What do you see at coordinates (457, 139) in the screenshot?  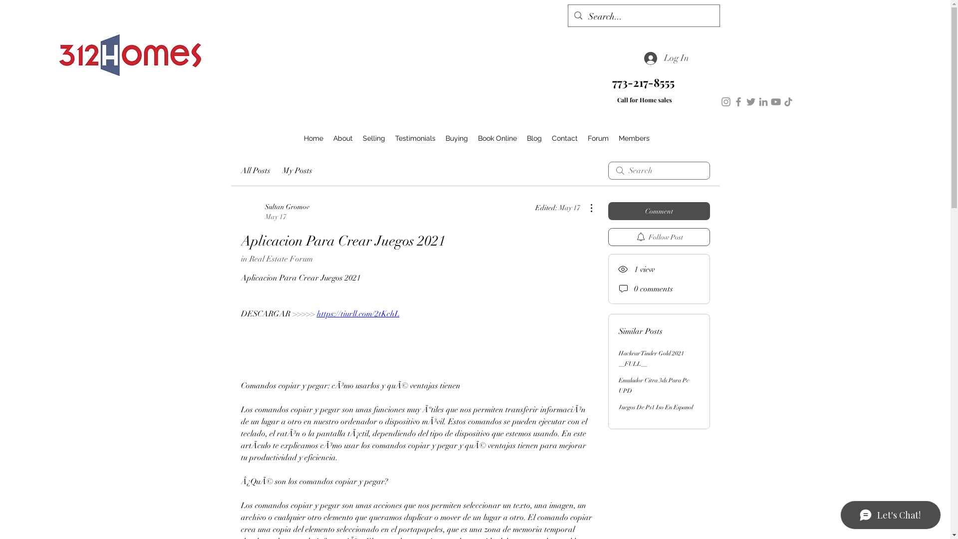 I see `Buying` at bounding box center [457, 139].